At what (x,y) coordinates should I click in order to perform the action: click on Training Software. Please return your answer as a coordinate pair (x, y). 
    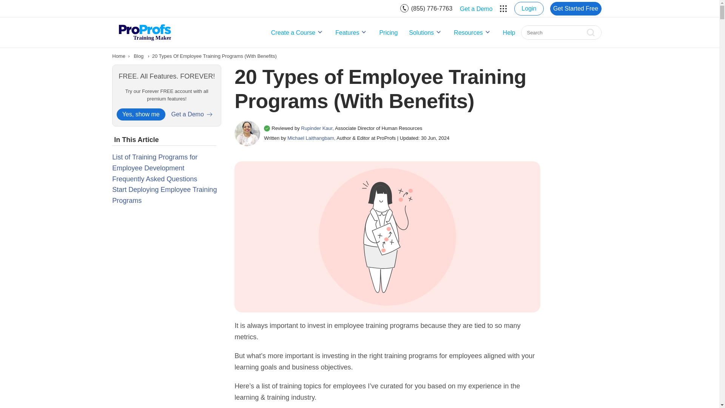
    Looking at the image, I should click on (119, 56).